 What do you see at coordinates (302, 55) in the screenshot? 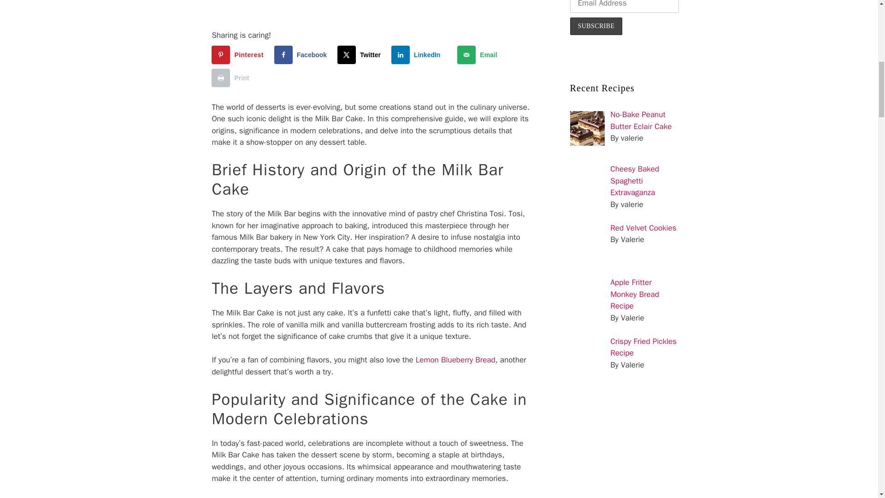
I see `Facebook` at bounding box center [302, 55].